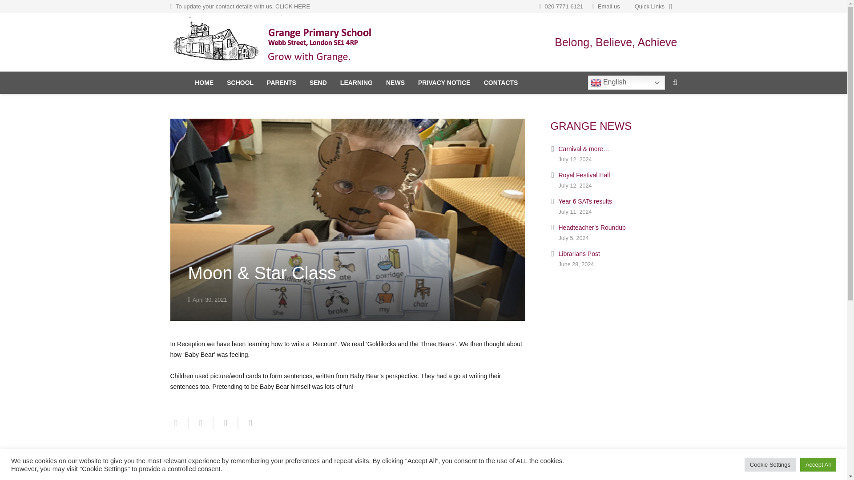 Image resolution: width=854 pixels, height=480 pixels. I want to click on PARENTS, so click(282, 82).